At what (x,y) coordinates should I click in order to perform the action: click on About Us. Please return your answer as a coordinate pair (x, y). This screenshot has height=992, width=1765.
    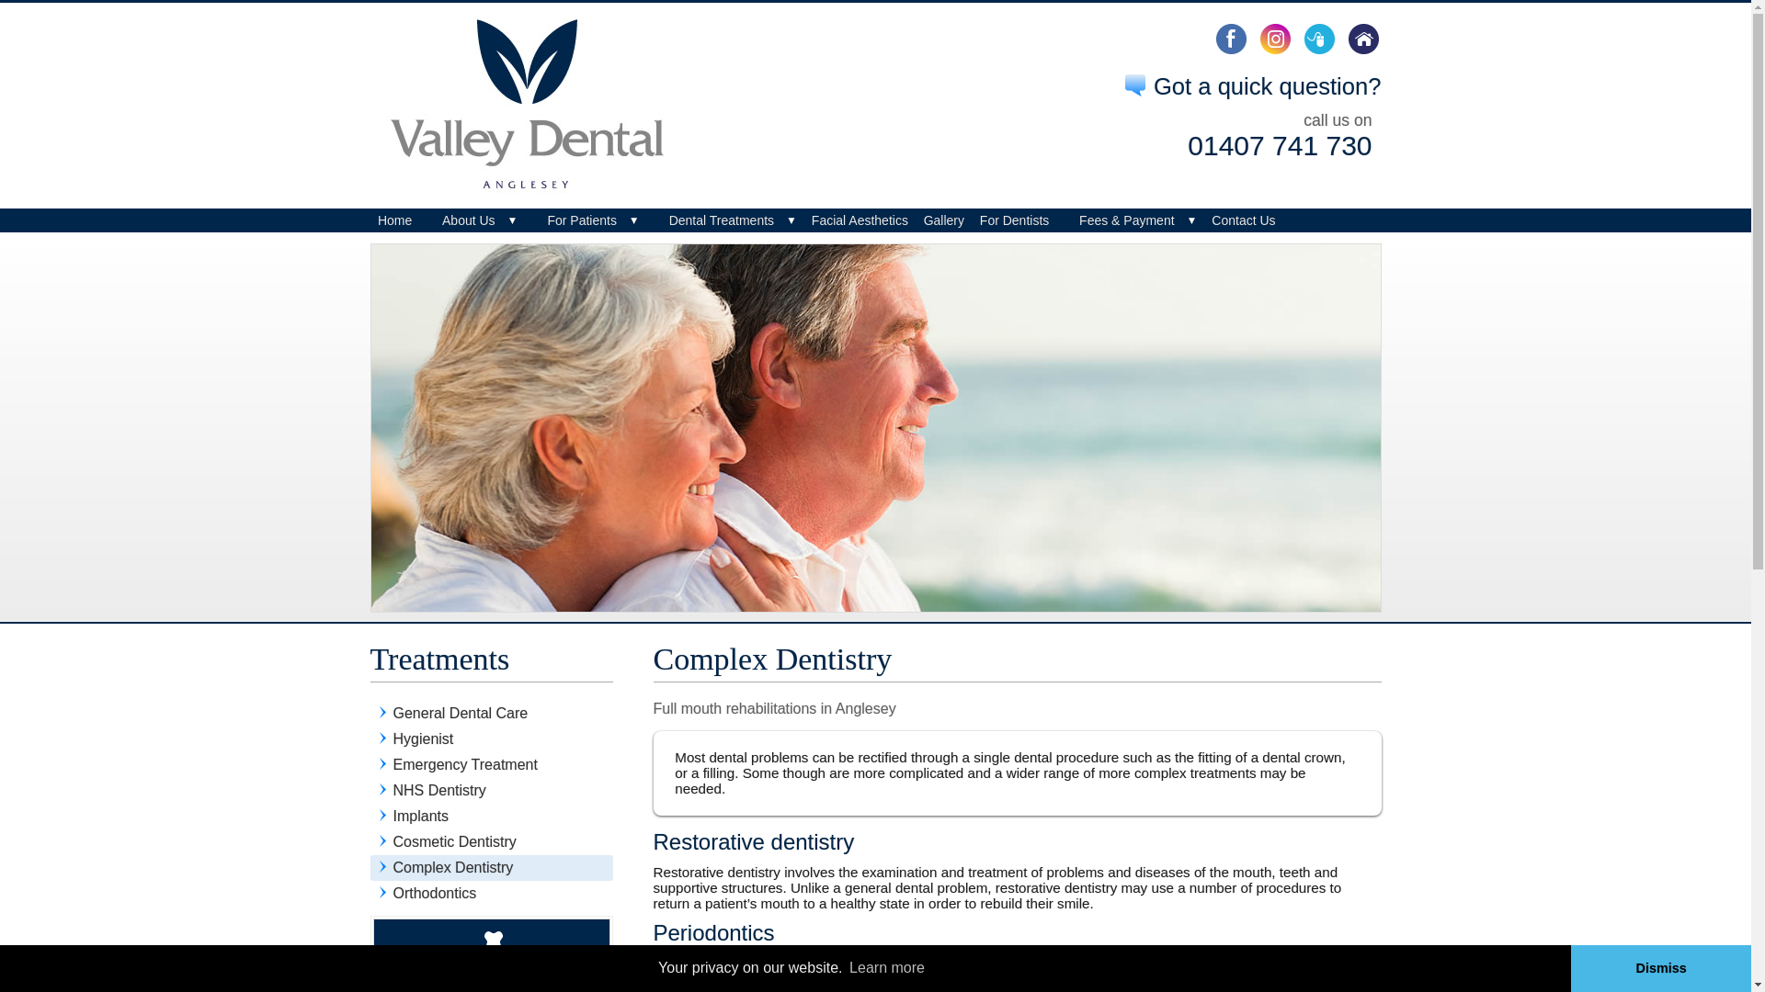
    Looking at the image, I should click on (469, 220).